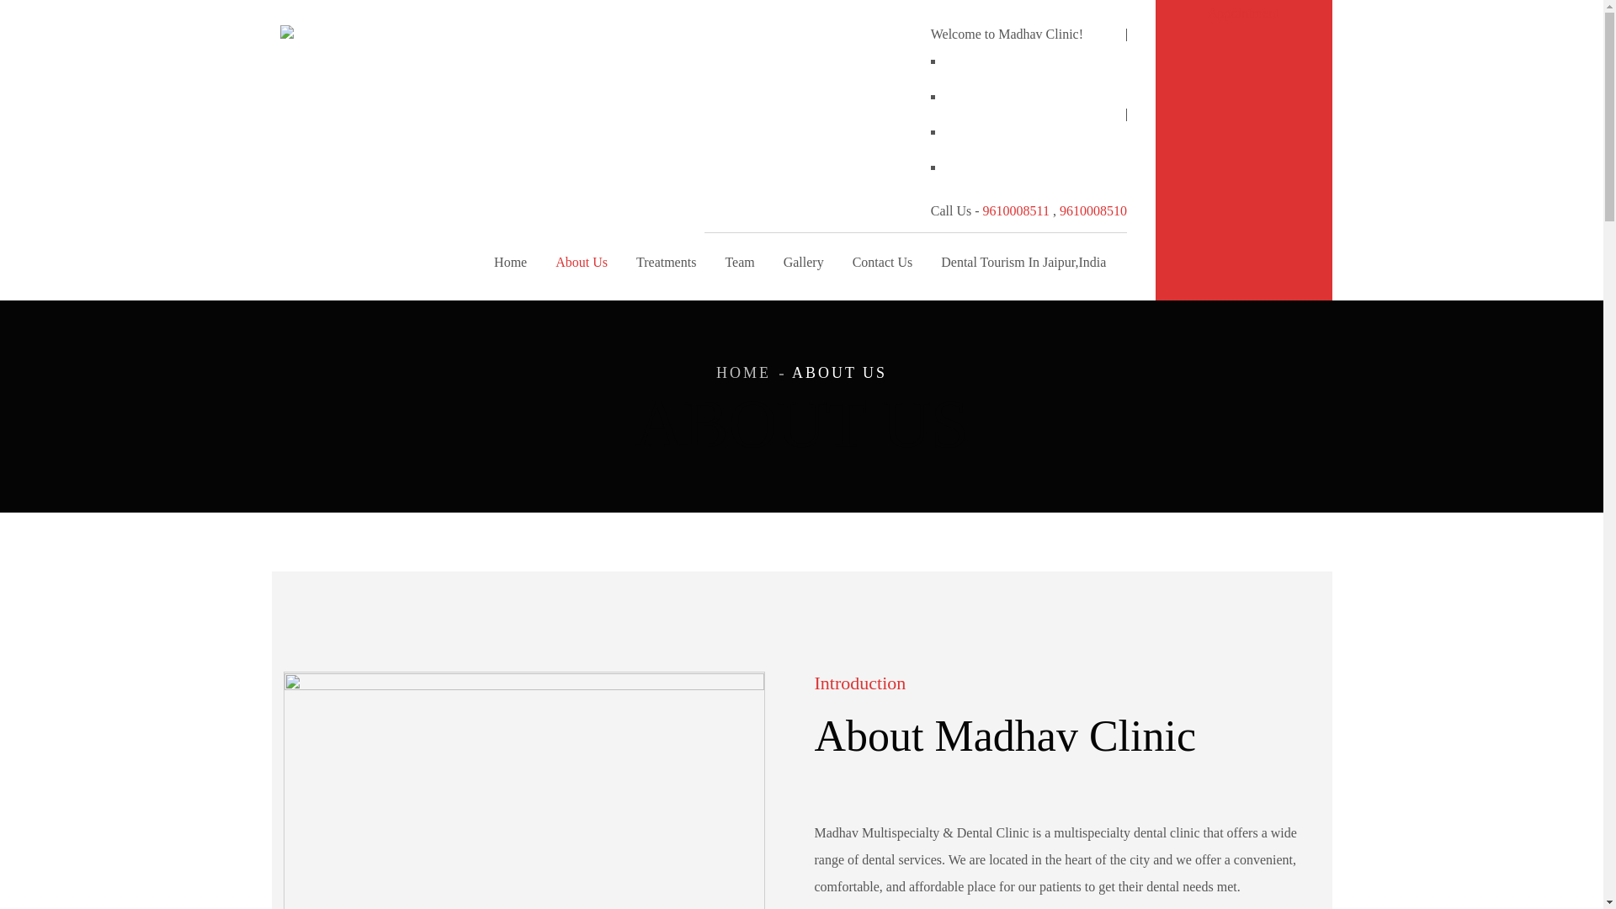 This screenshot has height=909, width=1616. I want to click on 9610008510, so click(1092, 210).